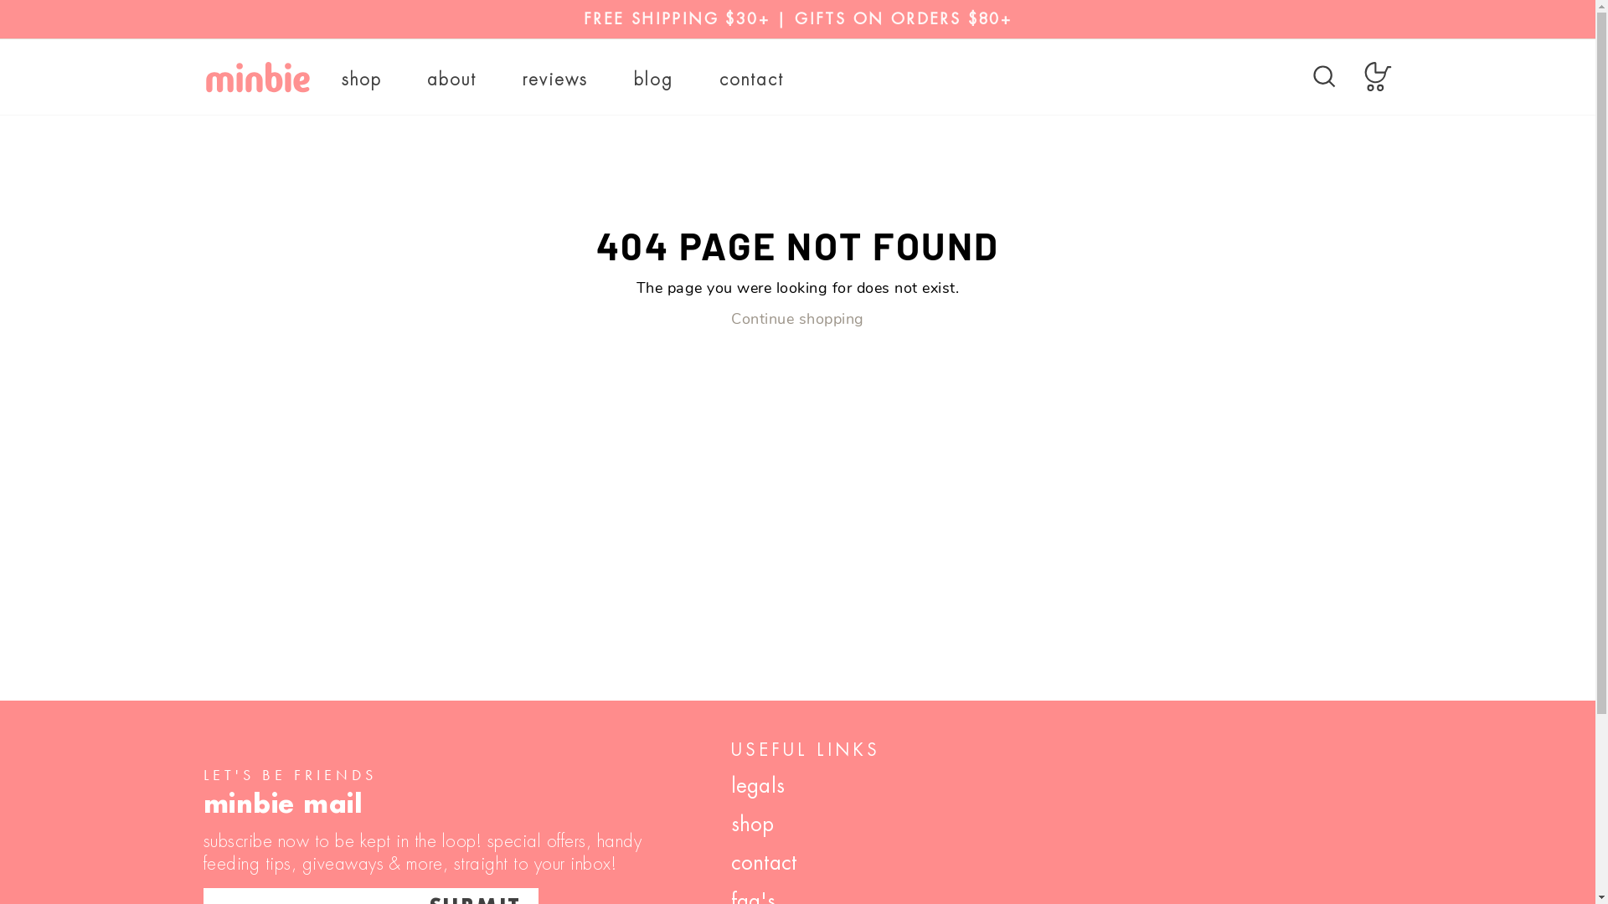  What do you see at coordinates (758, 784) in the screenshot?
I see `legals` at bounding box center [758, 784].